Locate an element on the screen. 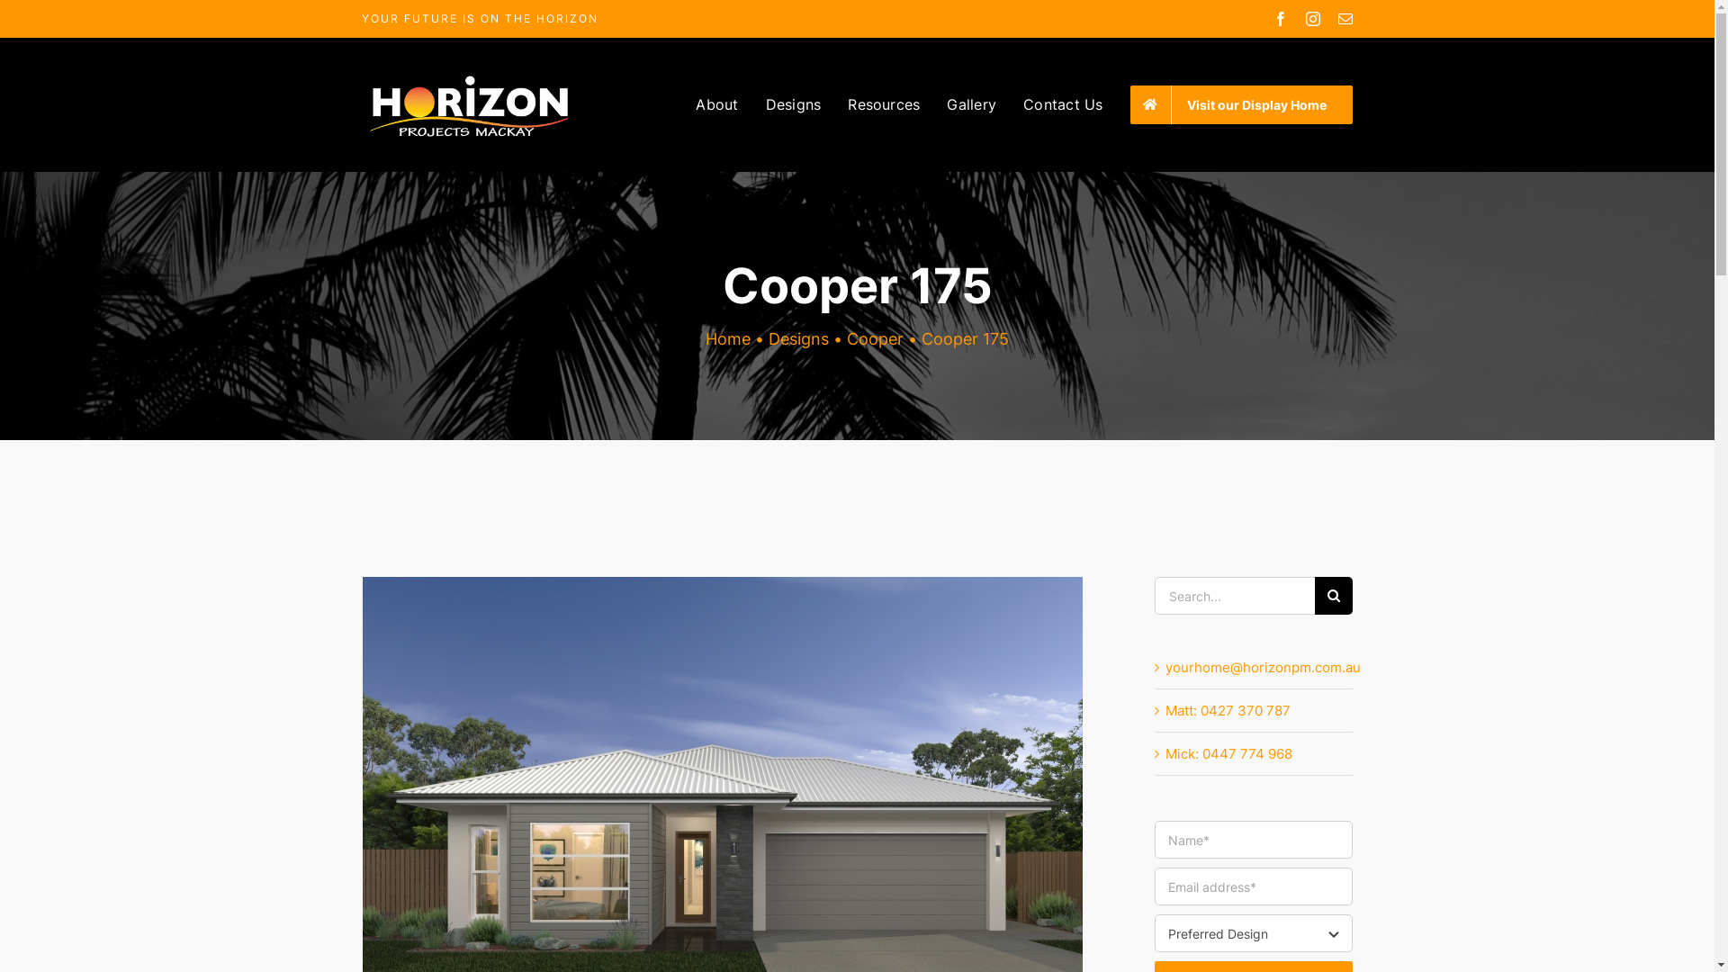  Visit our Display Home is located at coordinates (1242, 104).